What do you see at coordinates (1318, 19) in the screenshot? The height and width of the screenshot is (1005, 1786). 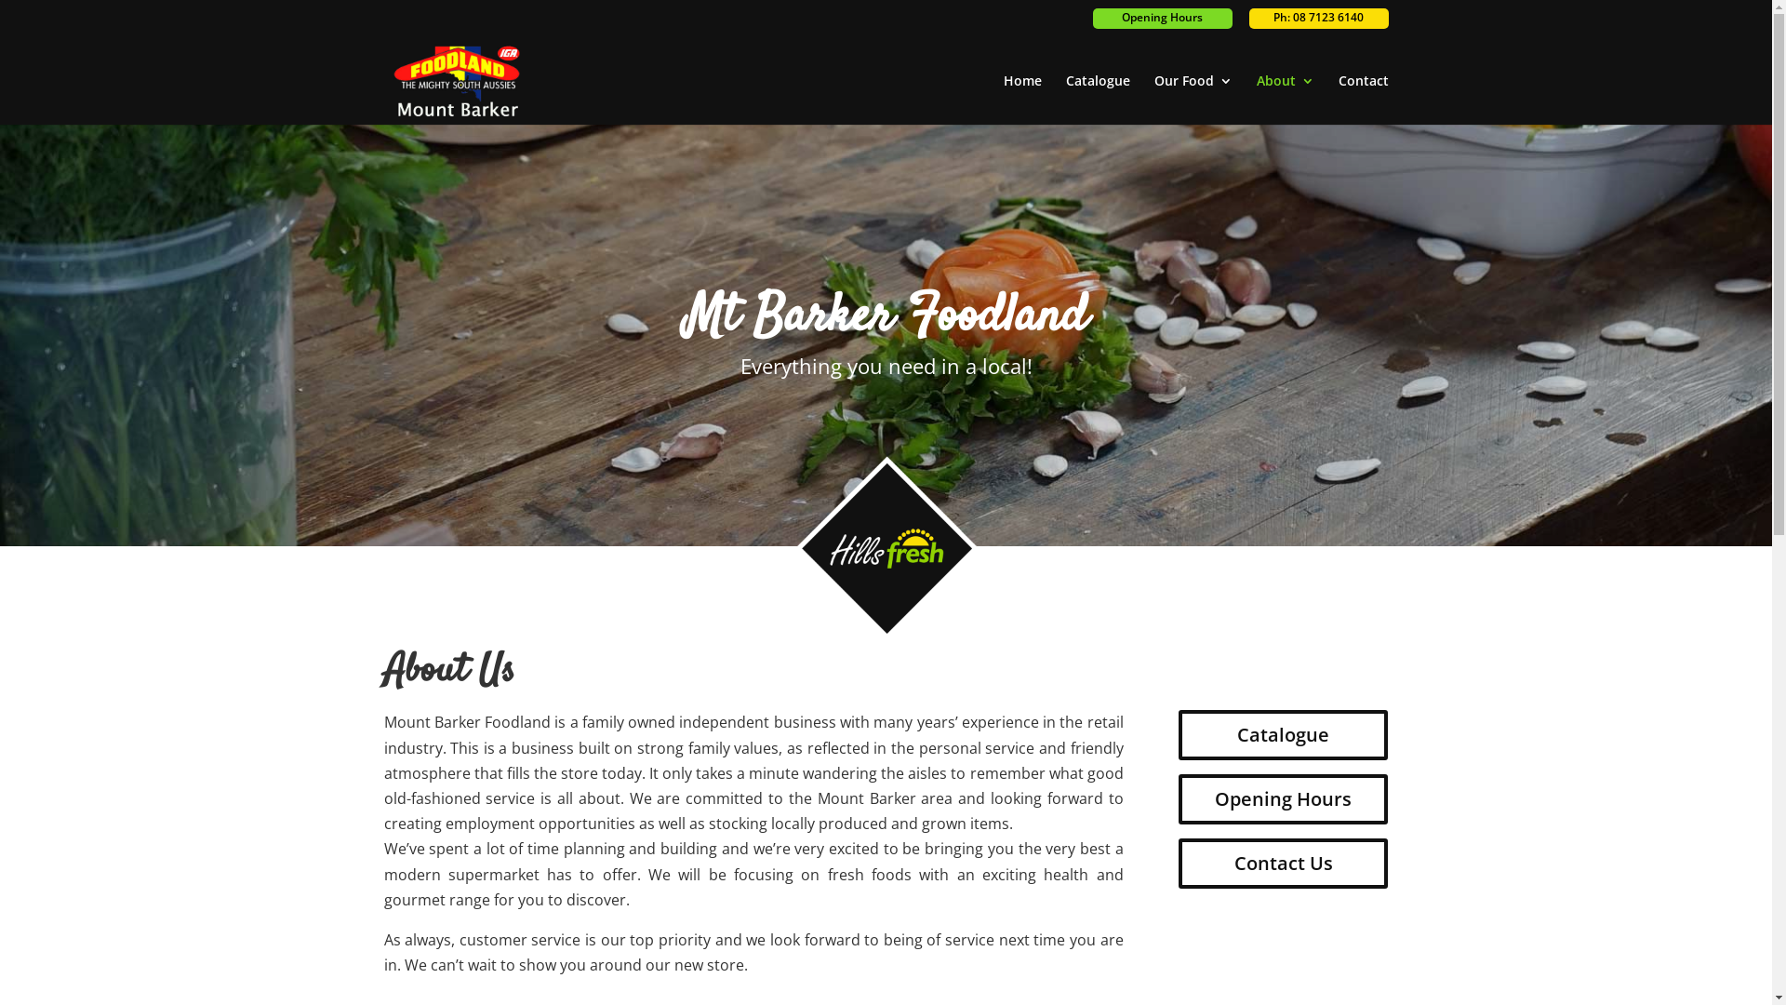 I see `Ph: 08 7123 6140` at bounding box center [1318, 19].